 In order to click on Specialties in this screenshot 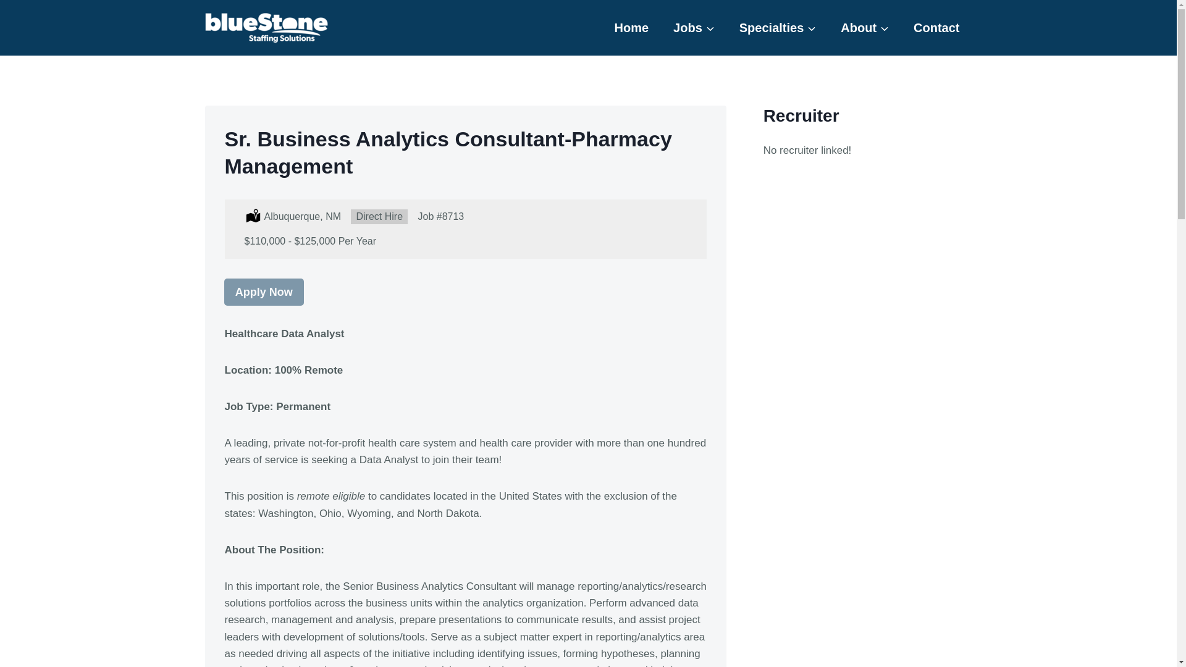, I will do `click(778, 28)`.